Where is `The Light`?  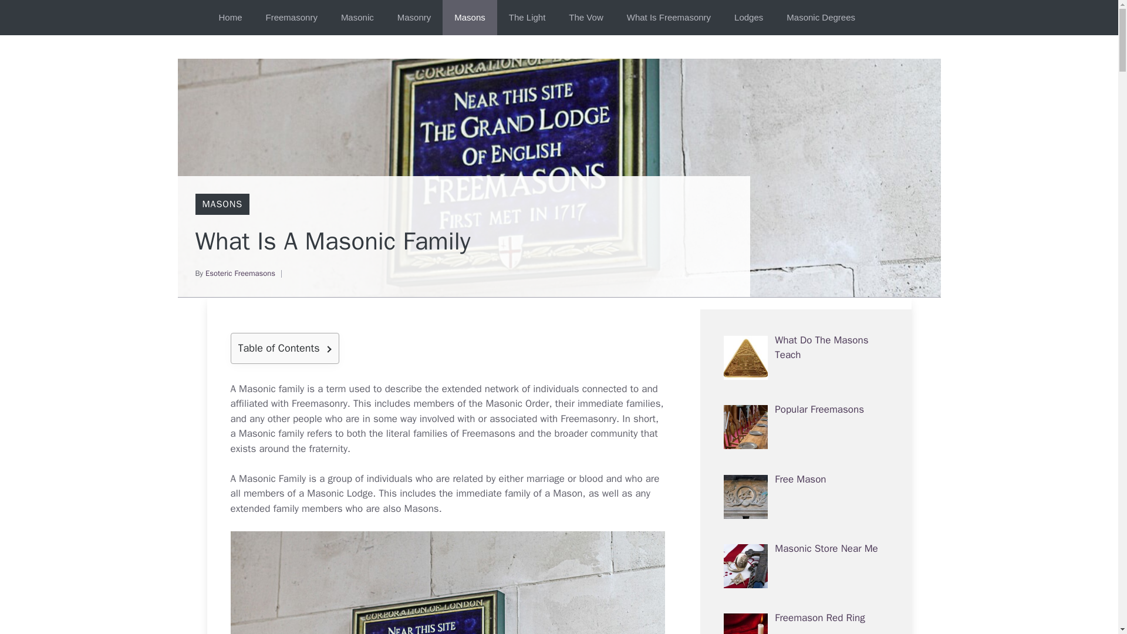
The Light is located at coordinates (527, 18).